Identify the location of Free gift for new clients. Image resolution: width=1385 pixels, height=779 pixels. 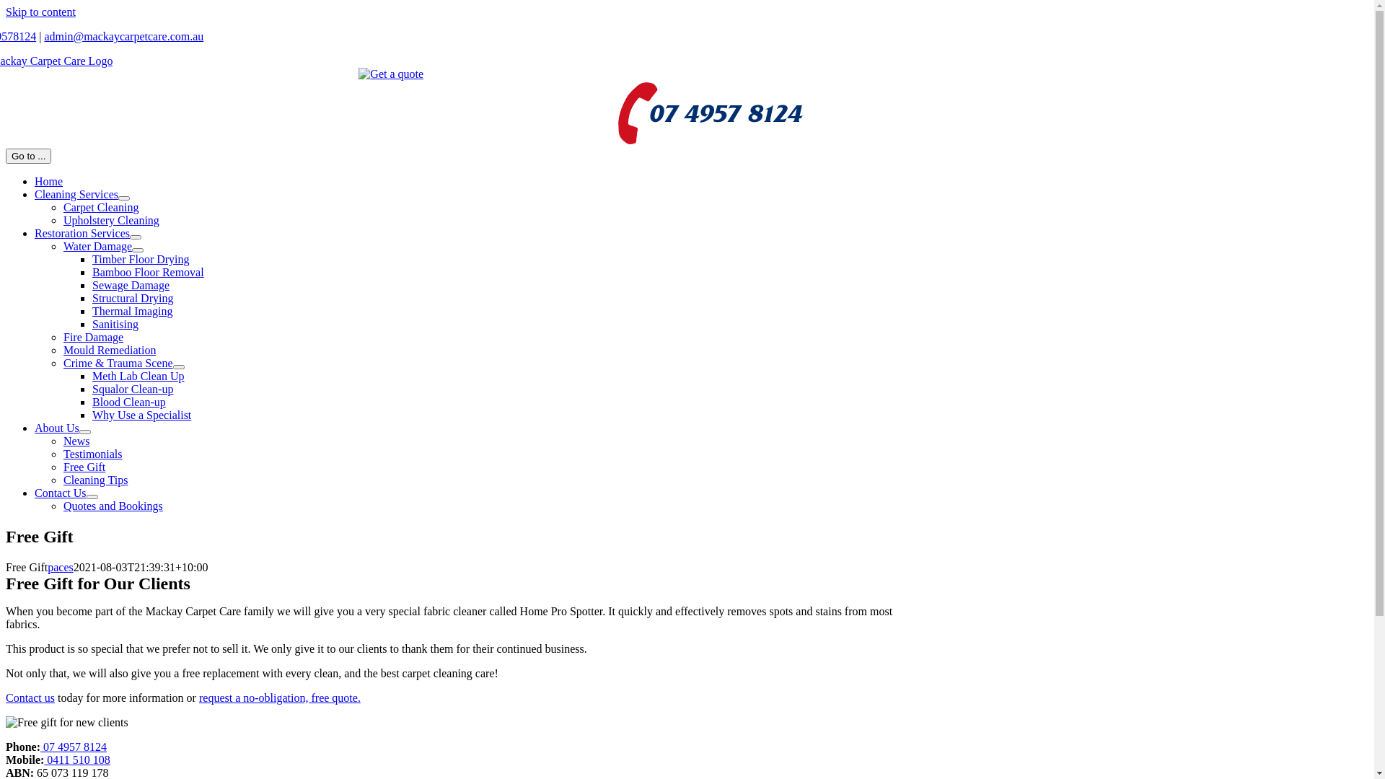
(67, 723).